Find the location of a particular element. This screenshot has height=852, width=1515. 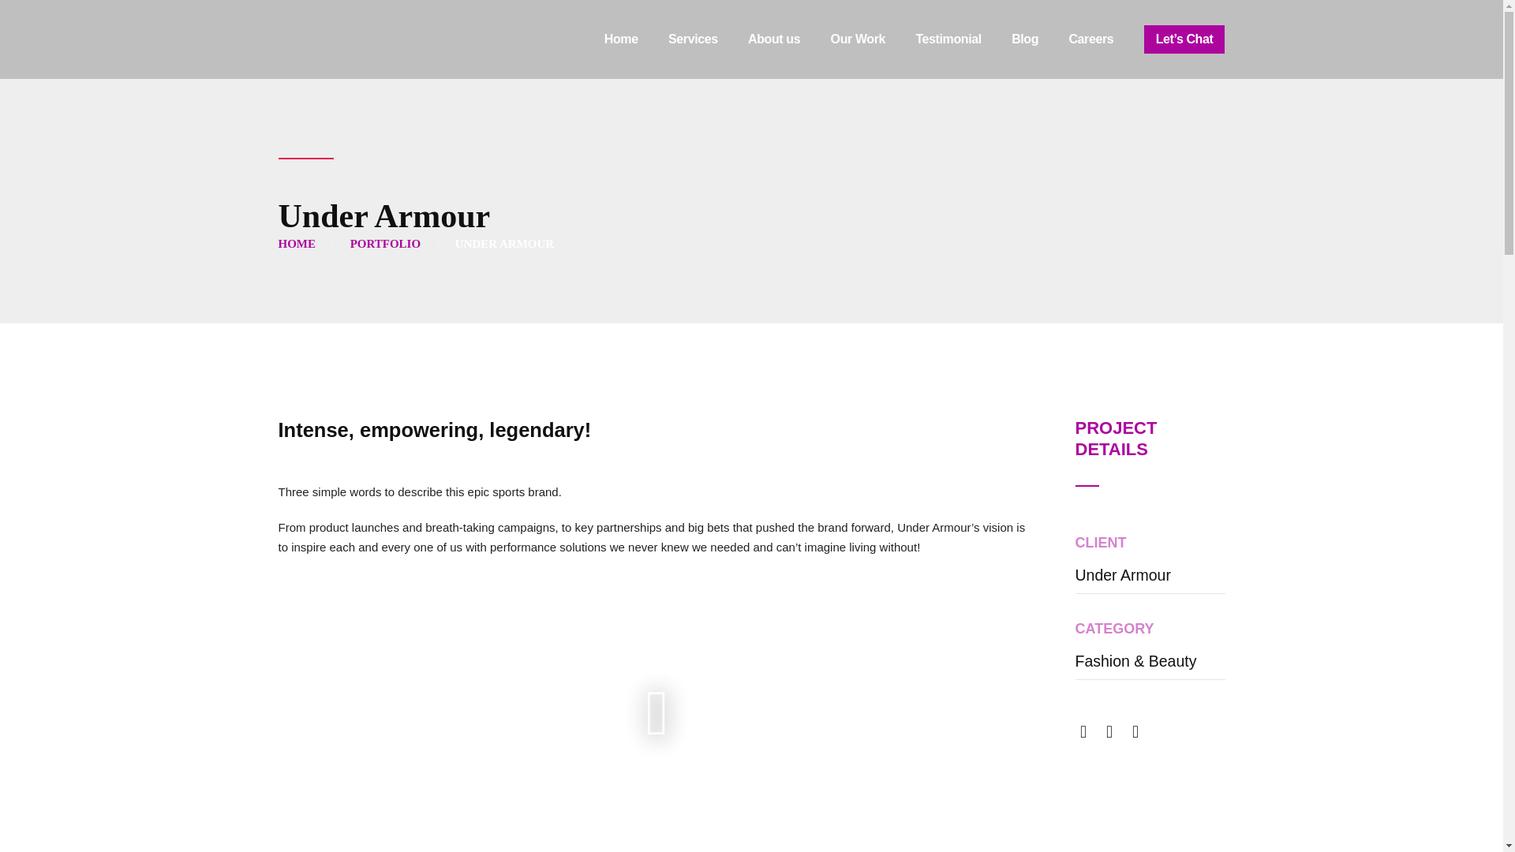

About us is located at coordinates (773, 39).